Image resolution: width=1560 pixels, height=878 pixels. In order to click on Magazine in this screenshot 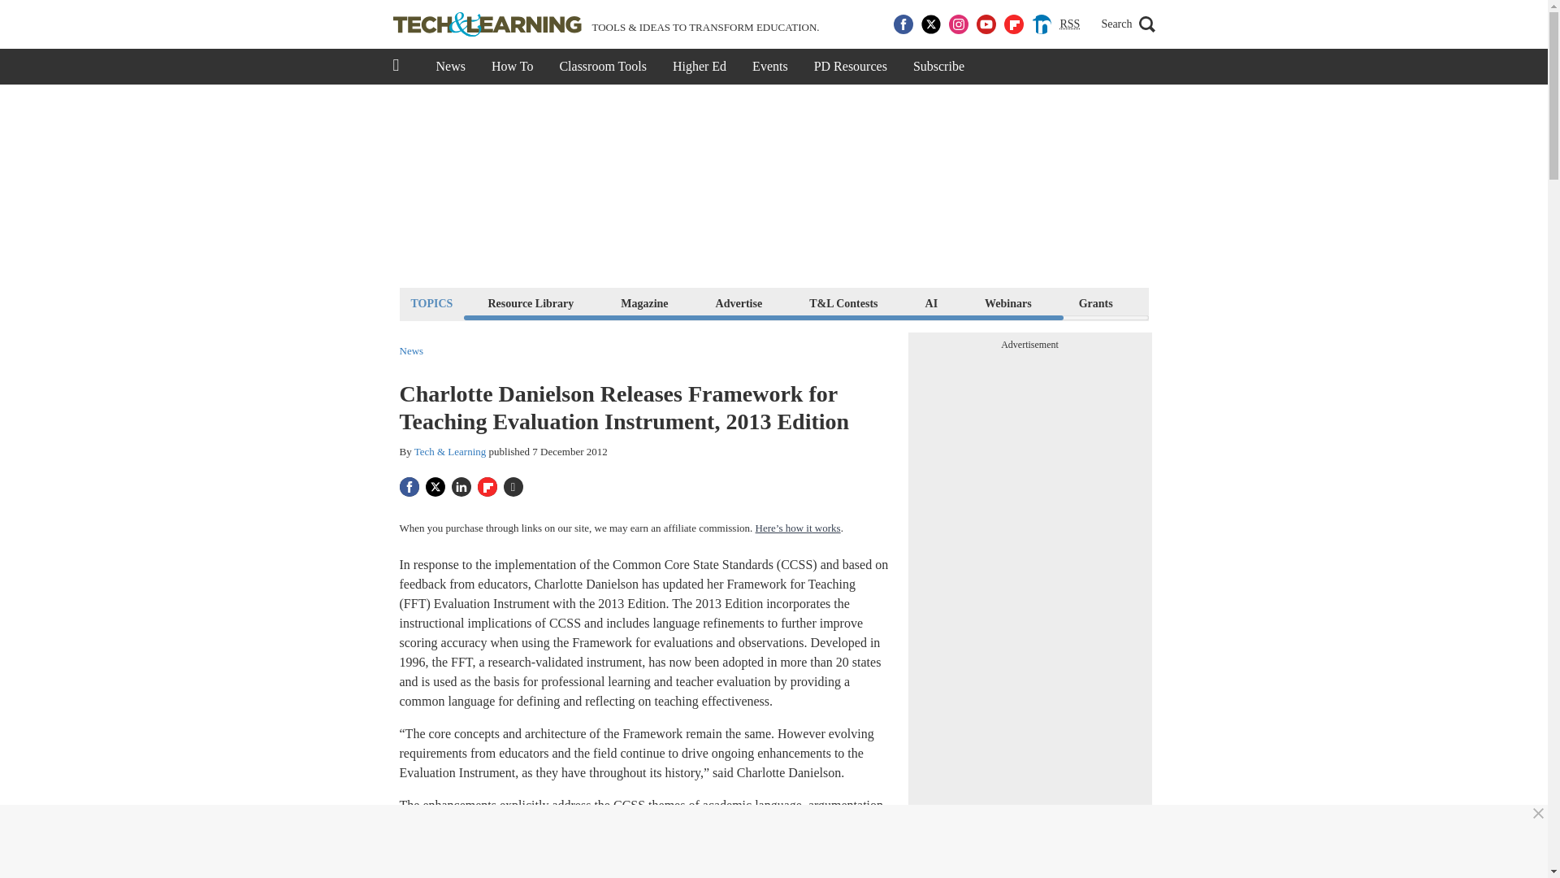, I will do `click(643, 302)`.